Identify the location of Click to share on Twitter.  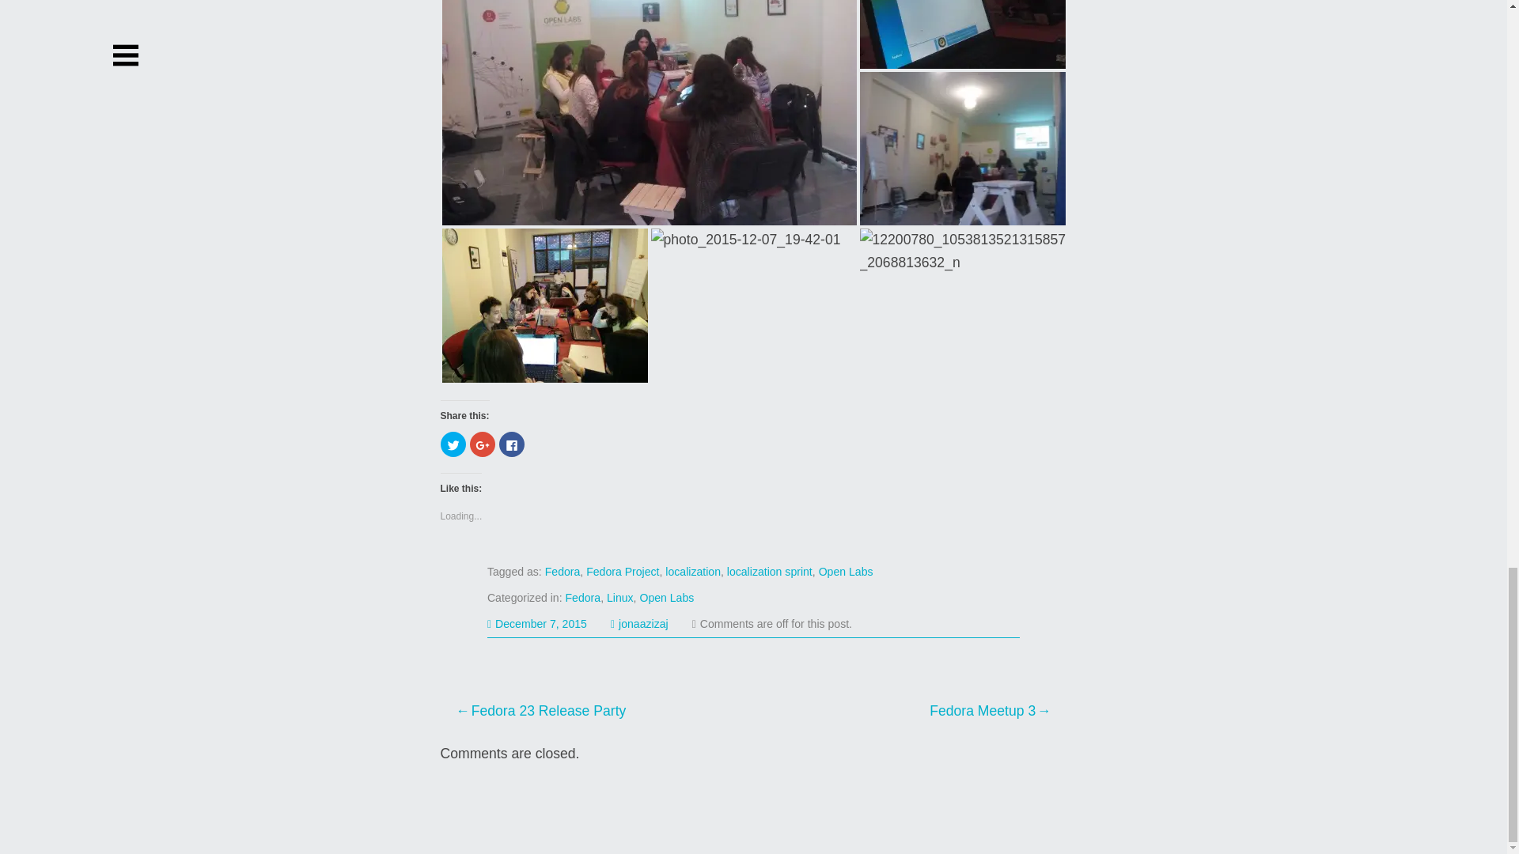
(453, 444).